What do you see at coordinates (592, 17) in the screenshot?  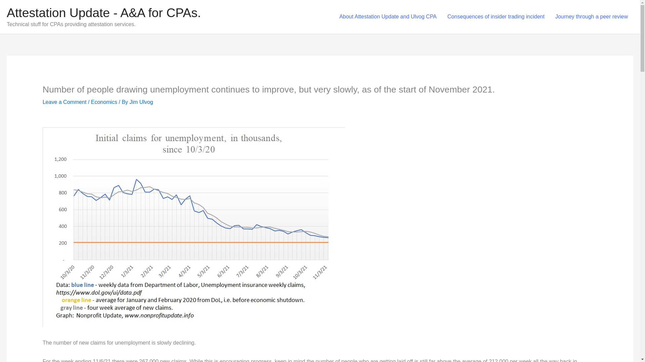 I see `Journey through a peer review` at bounding box center [592, 17].